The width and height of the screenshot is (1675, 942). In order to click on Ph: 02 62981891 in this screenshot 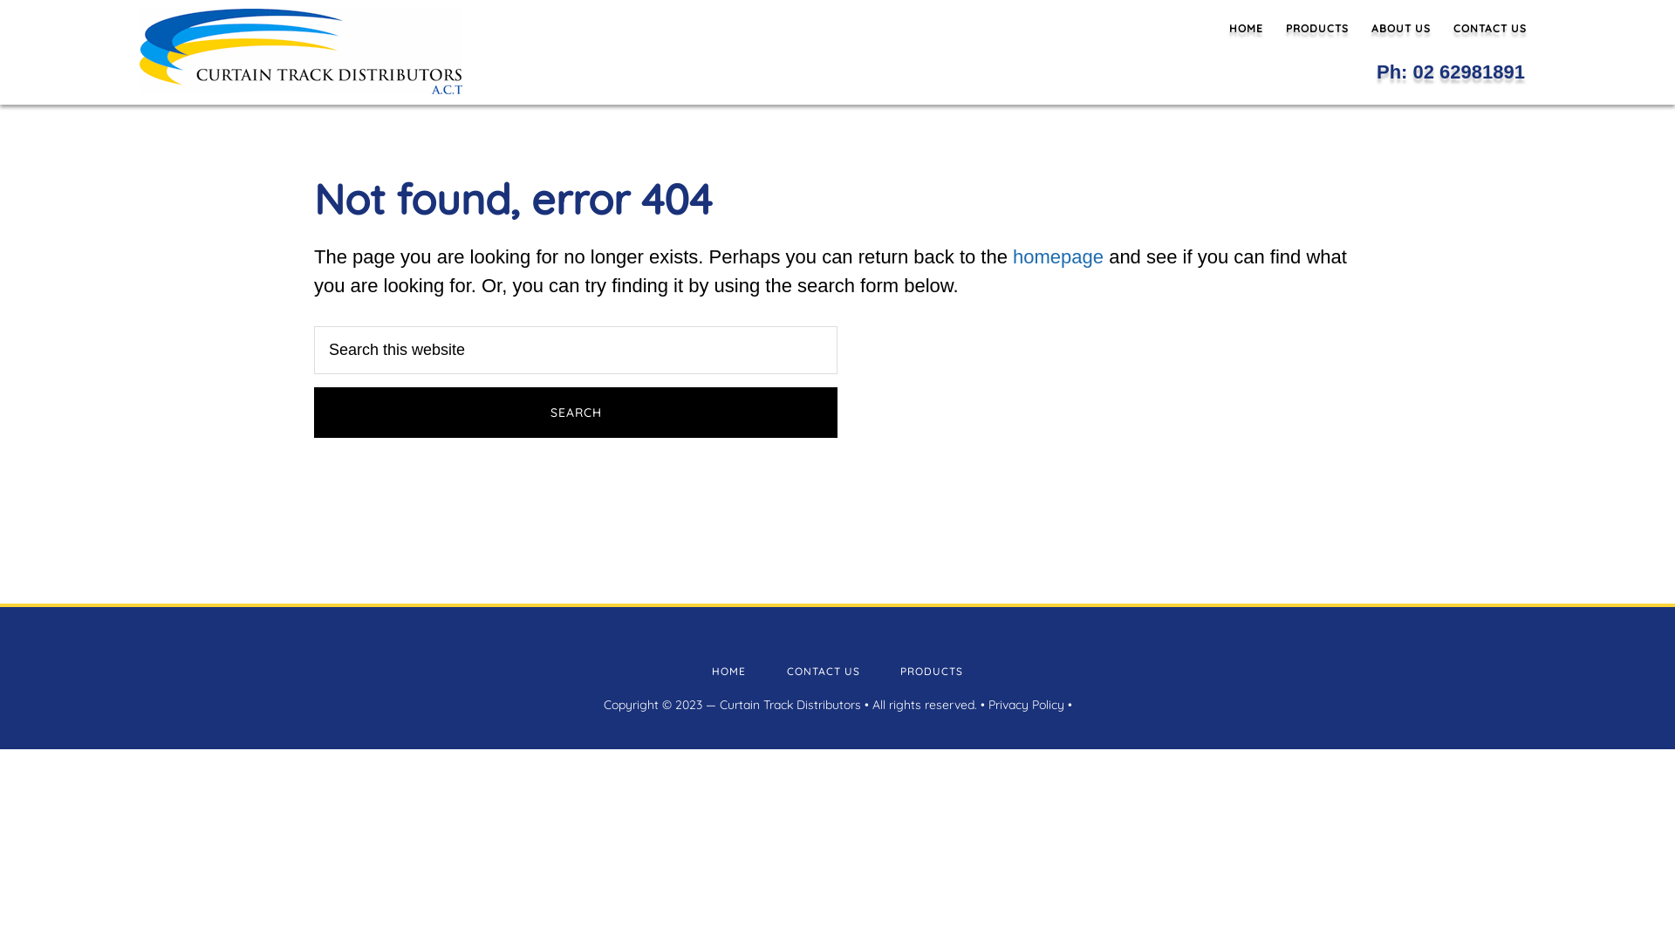, I will do `click(1451, 72)`.